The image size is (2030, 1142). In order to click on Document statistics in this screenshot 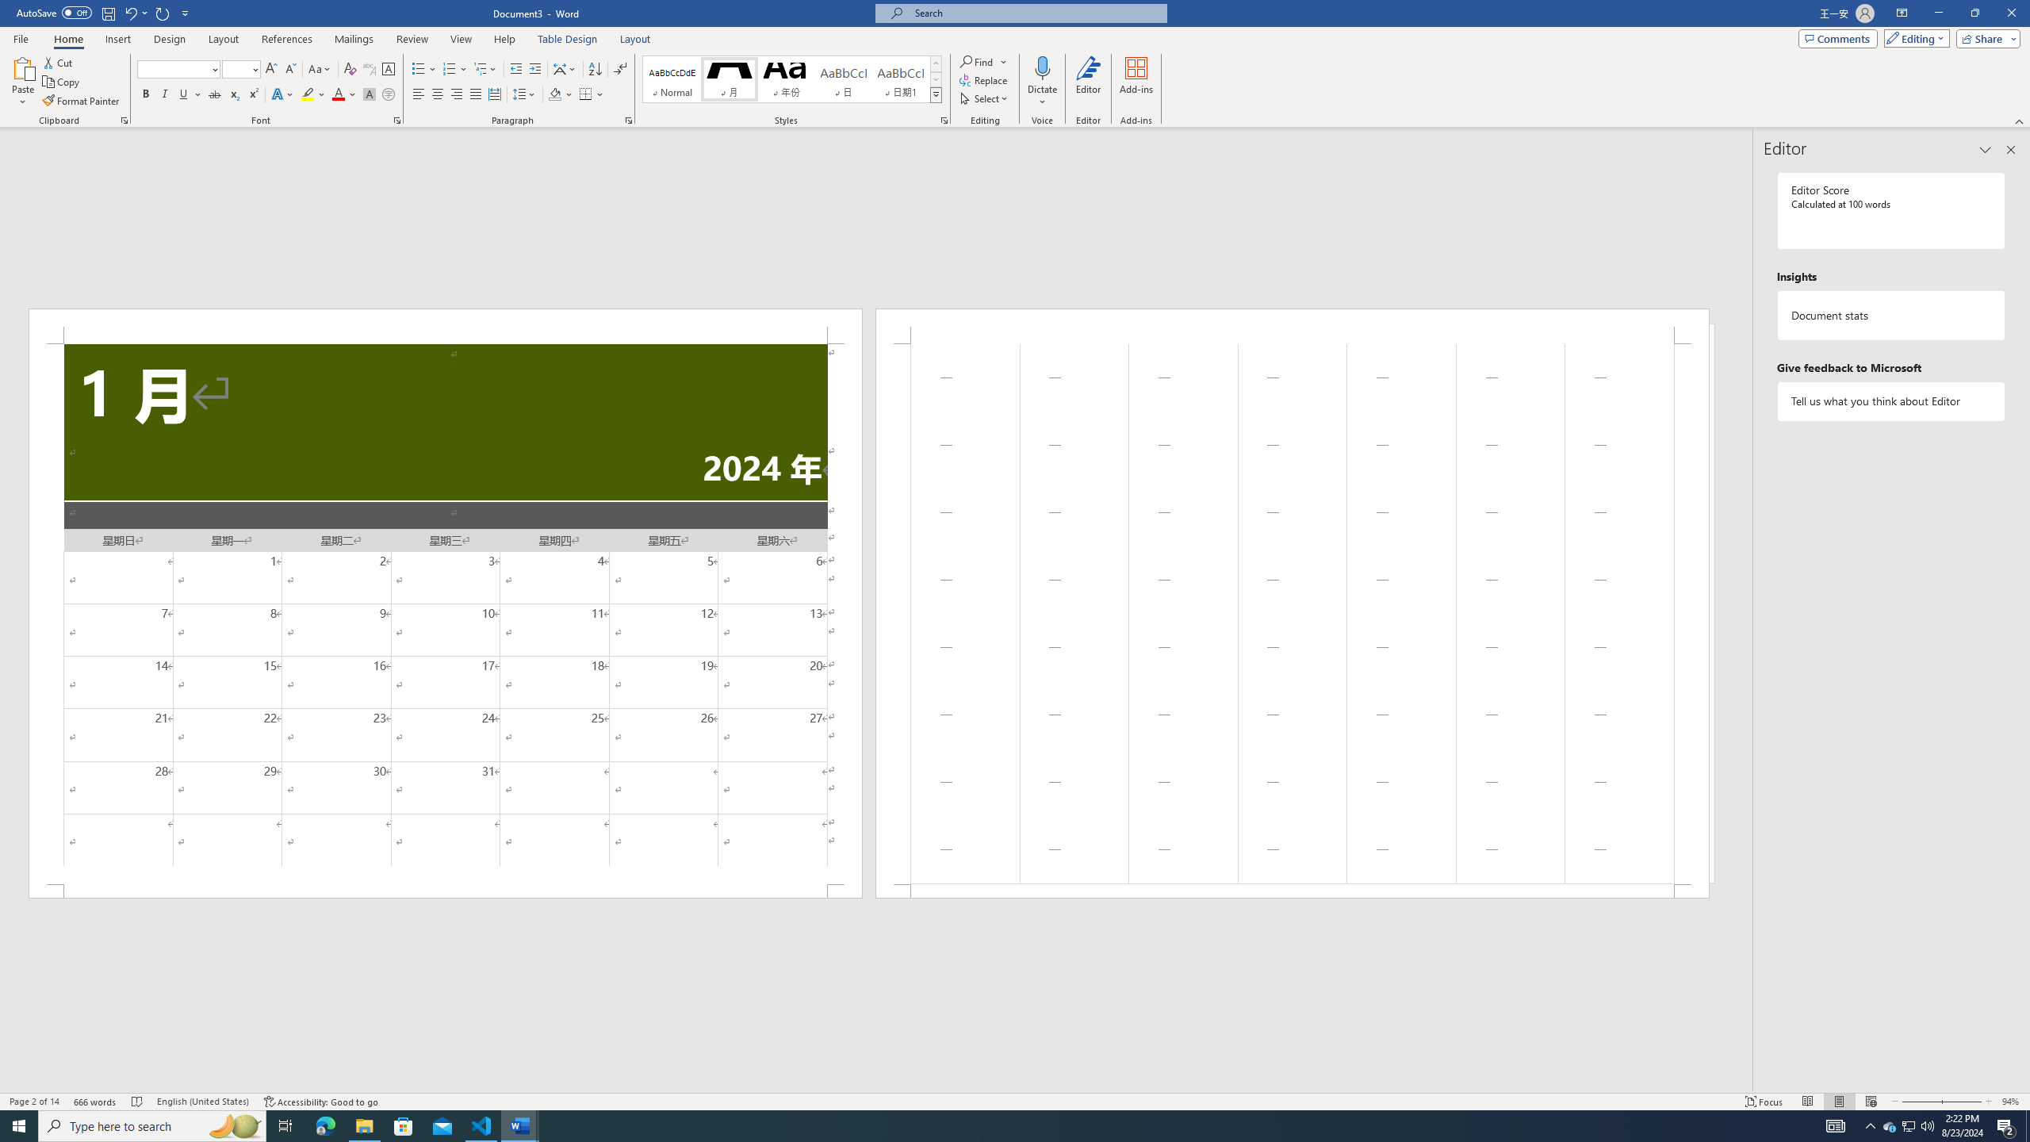, I will do `click(1892, 316)`.